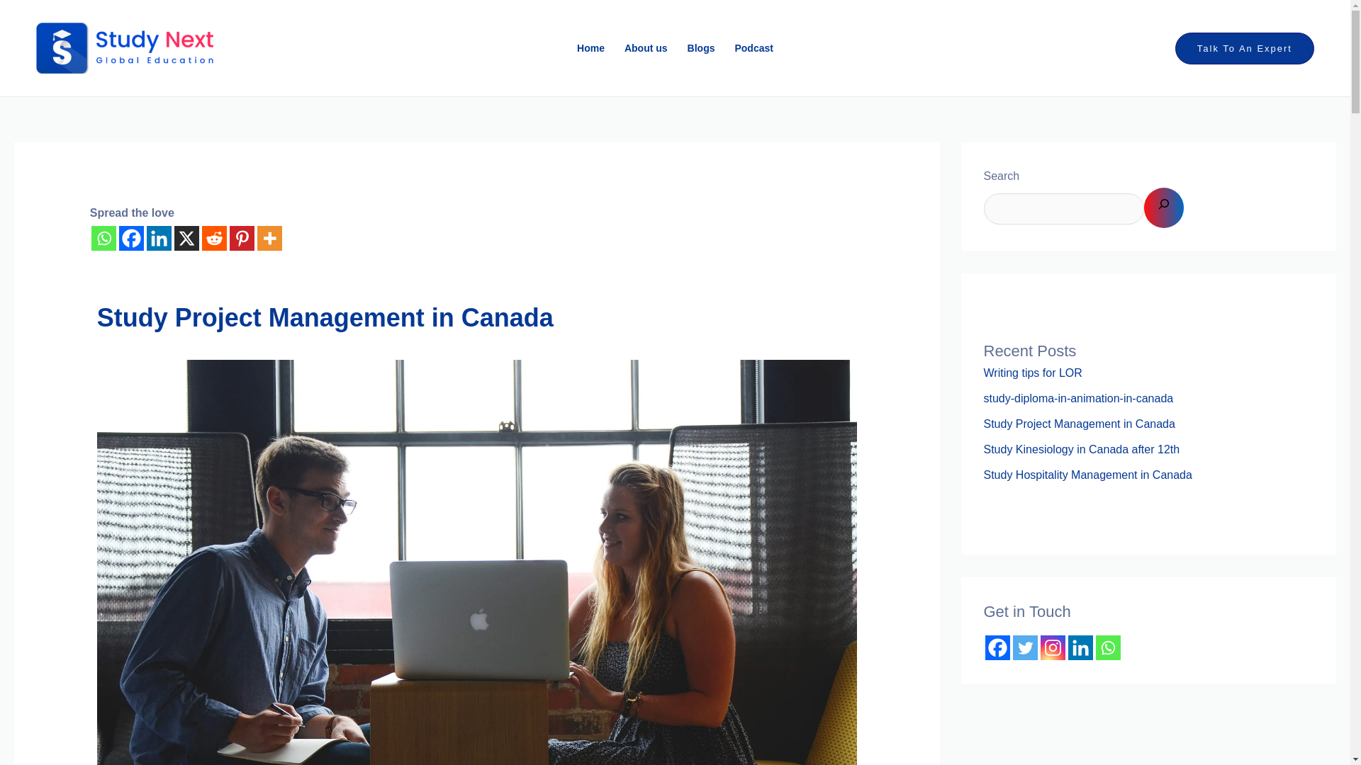  Describe the element at coordinates (186, 238) in the screenshot. I see `X` at that location.